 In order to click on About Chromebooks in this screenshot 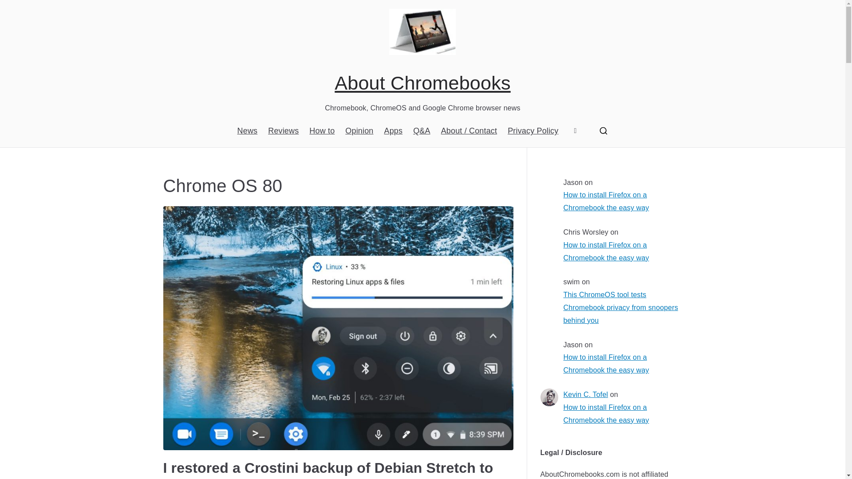, I will do `click(422, 82)`.